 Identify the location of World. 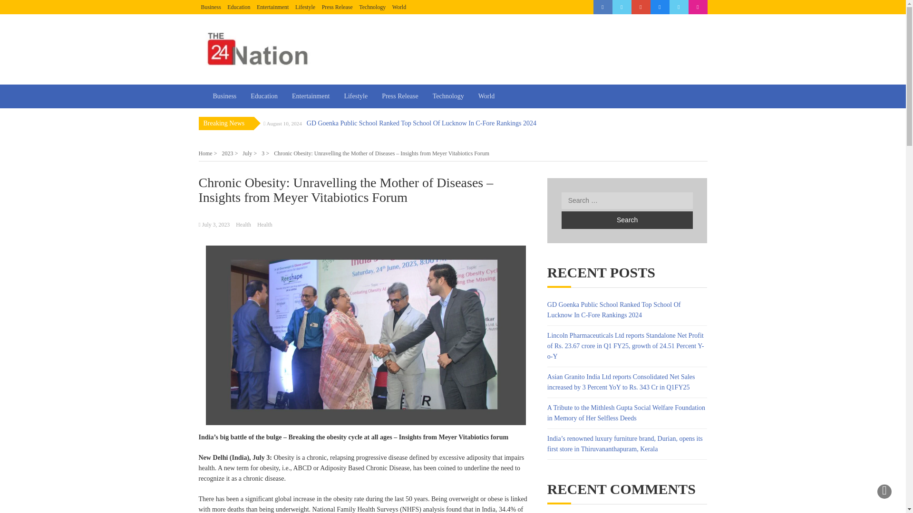
(399, 7).